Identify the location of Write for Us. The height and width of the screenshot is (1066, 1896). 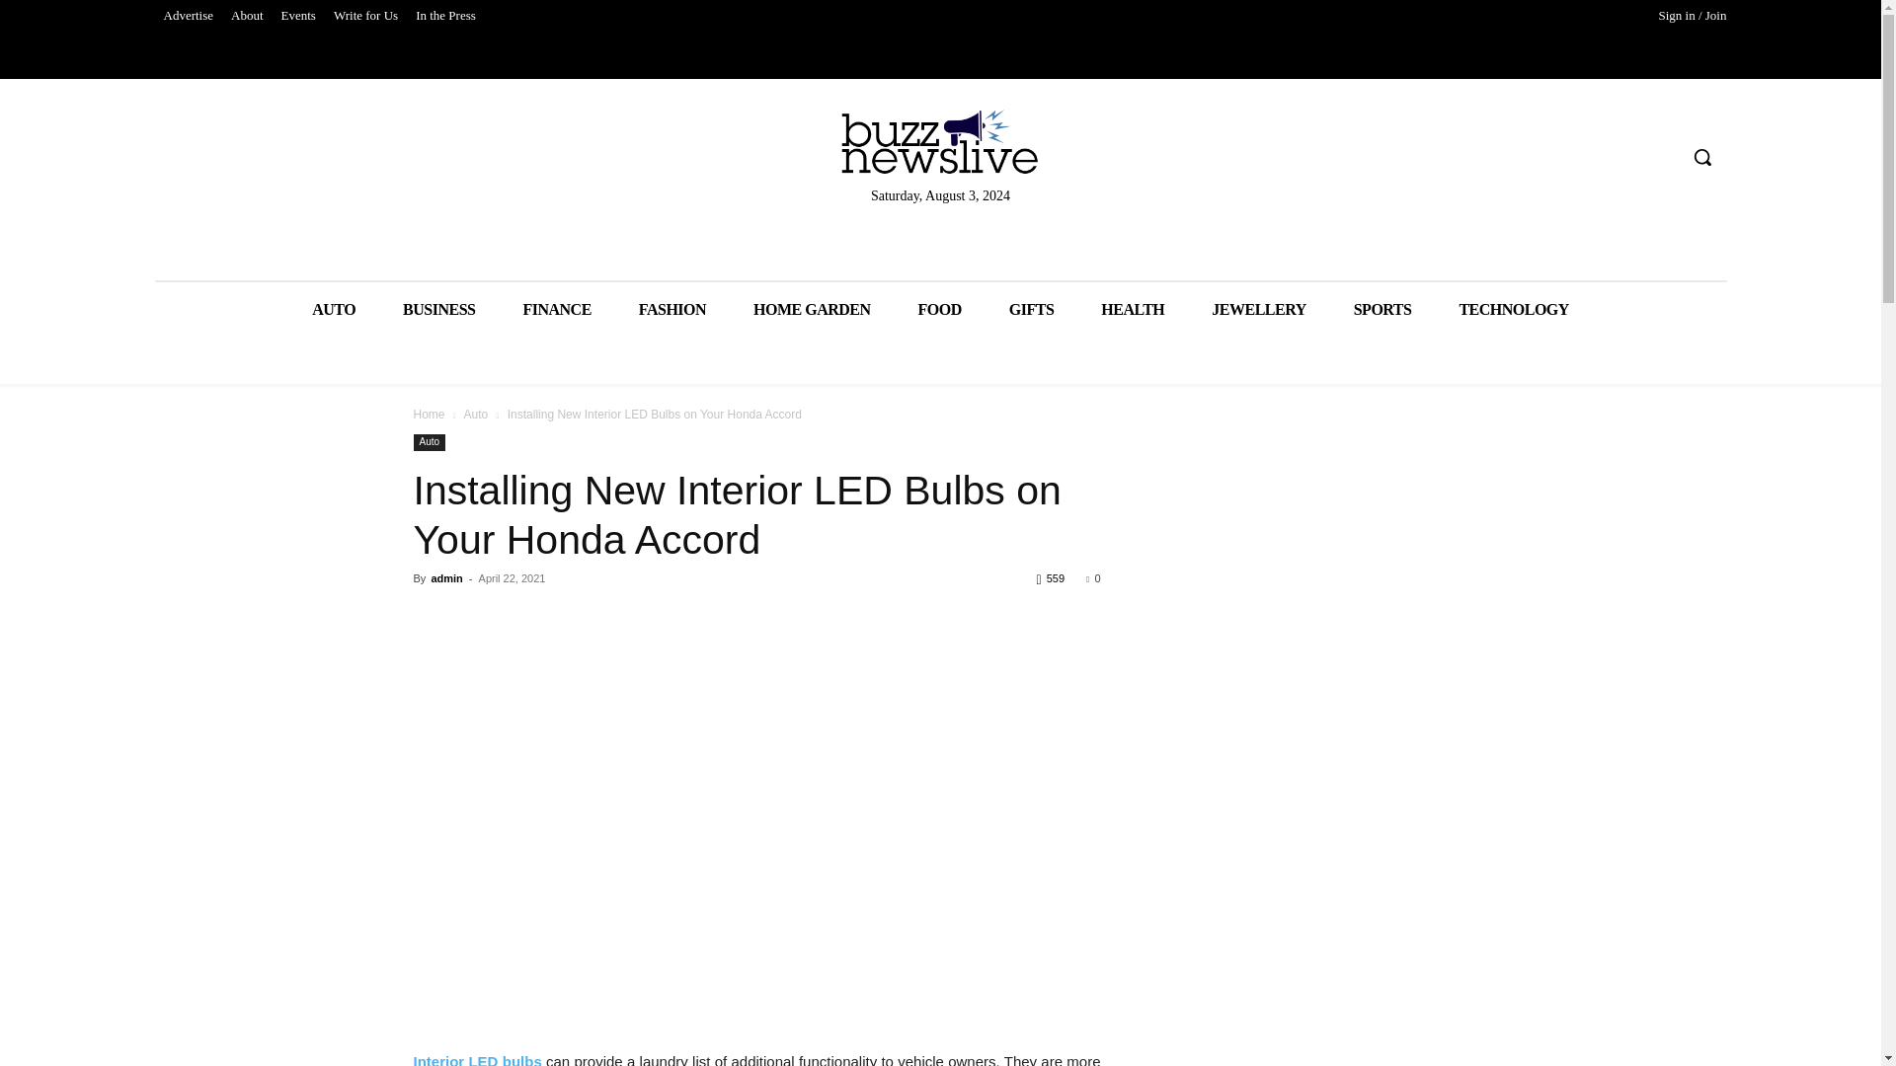
(365, 16).